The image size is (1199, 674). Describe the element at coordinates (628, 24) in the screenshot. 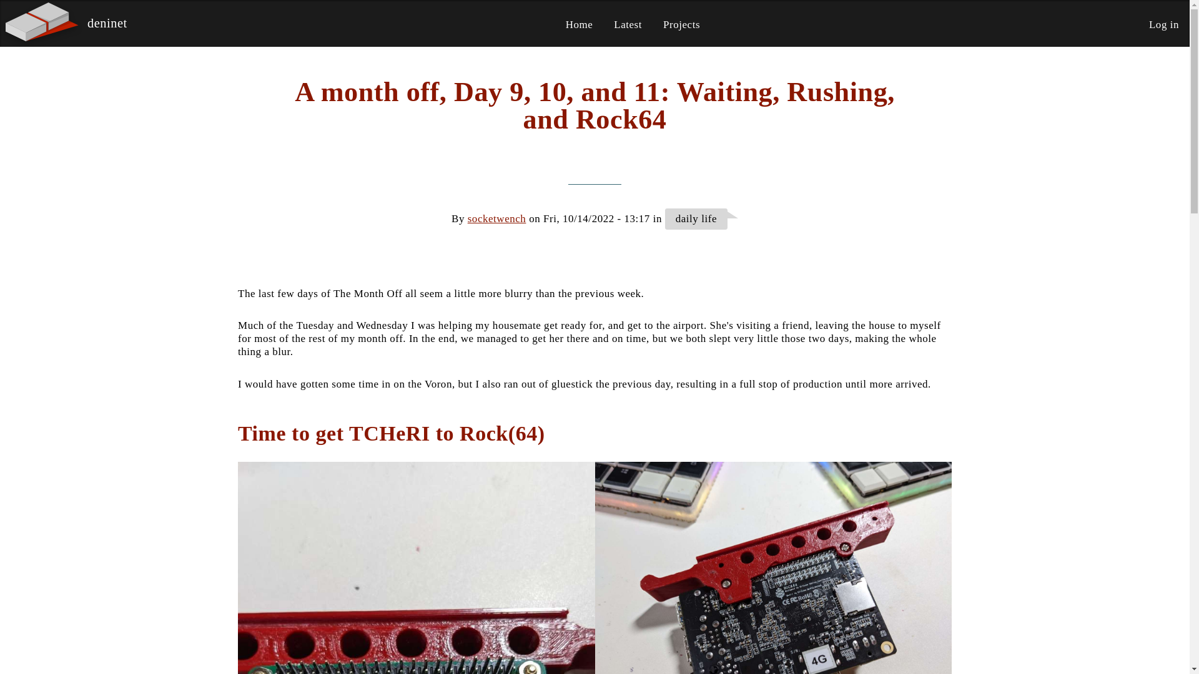

I see `Latest` at that location.